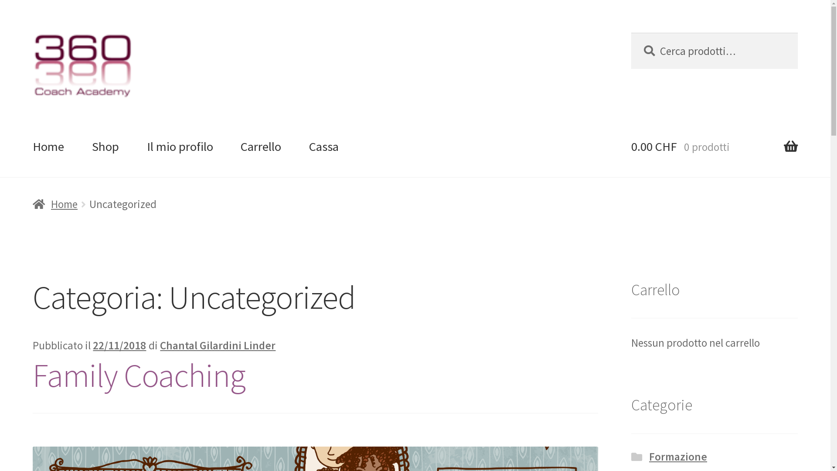 This screenshot has height=471, width=837. I want to click on Cerca, so click(631, 32).